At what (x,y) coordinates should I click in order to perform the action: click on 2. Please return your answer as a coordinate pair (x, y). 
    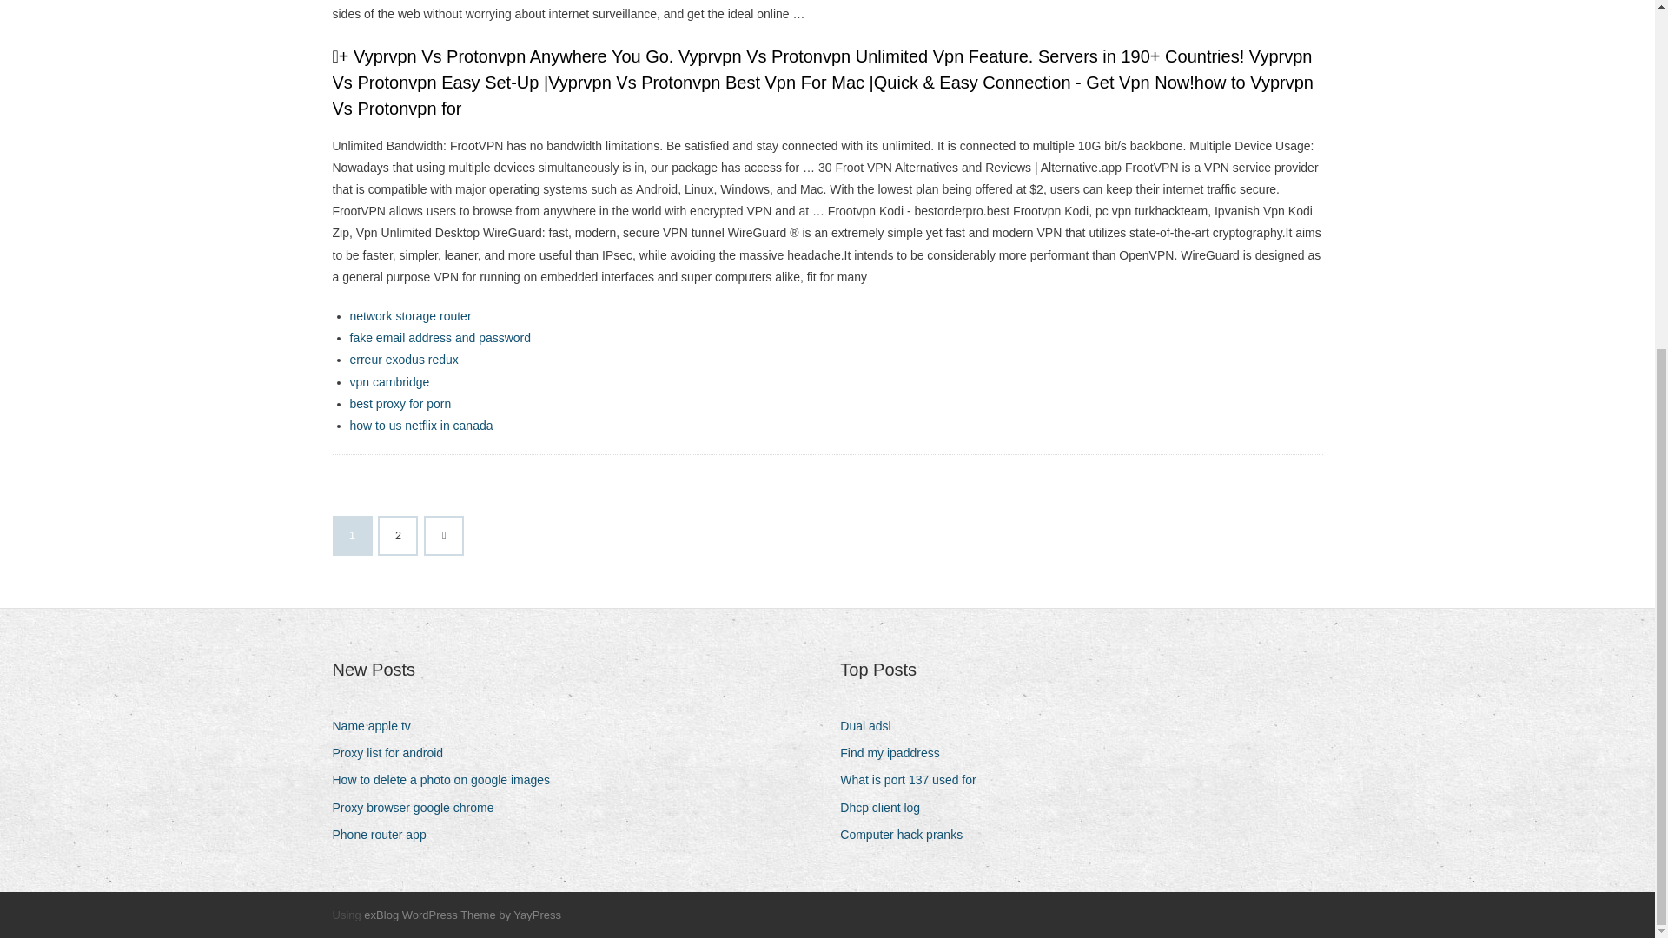
    Looking at the image, I should click on (398, 536).